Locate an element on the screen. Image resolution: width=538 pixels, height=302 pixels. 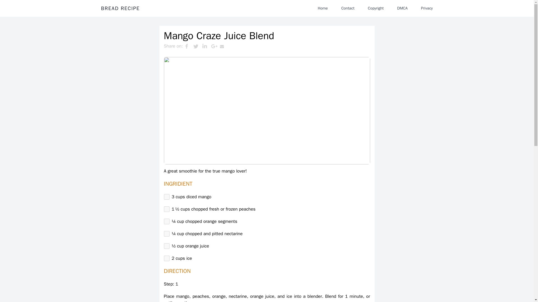
DMCA is located at coordinates (402, 8).